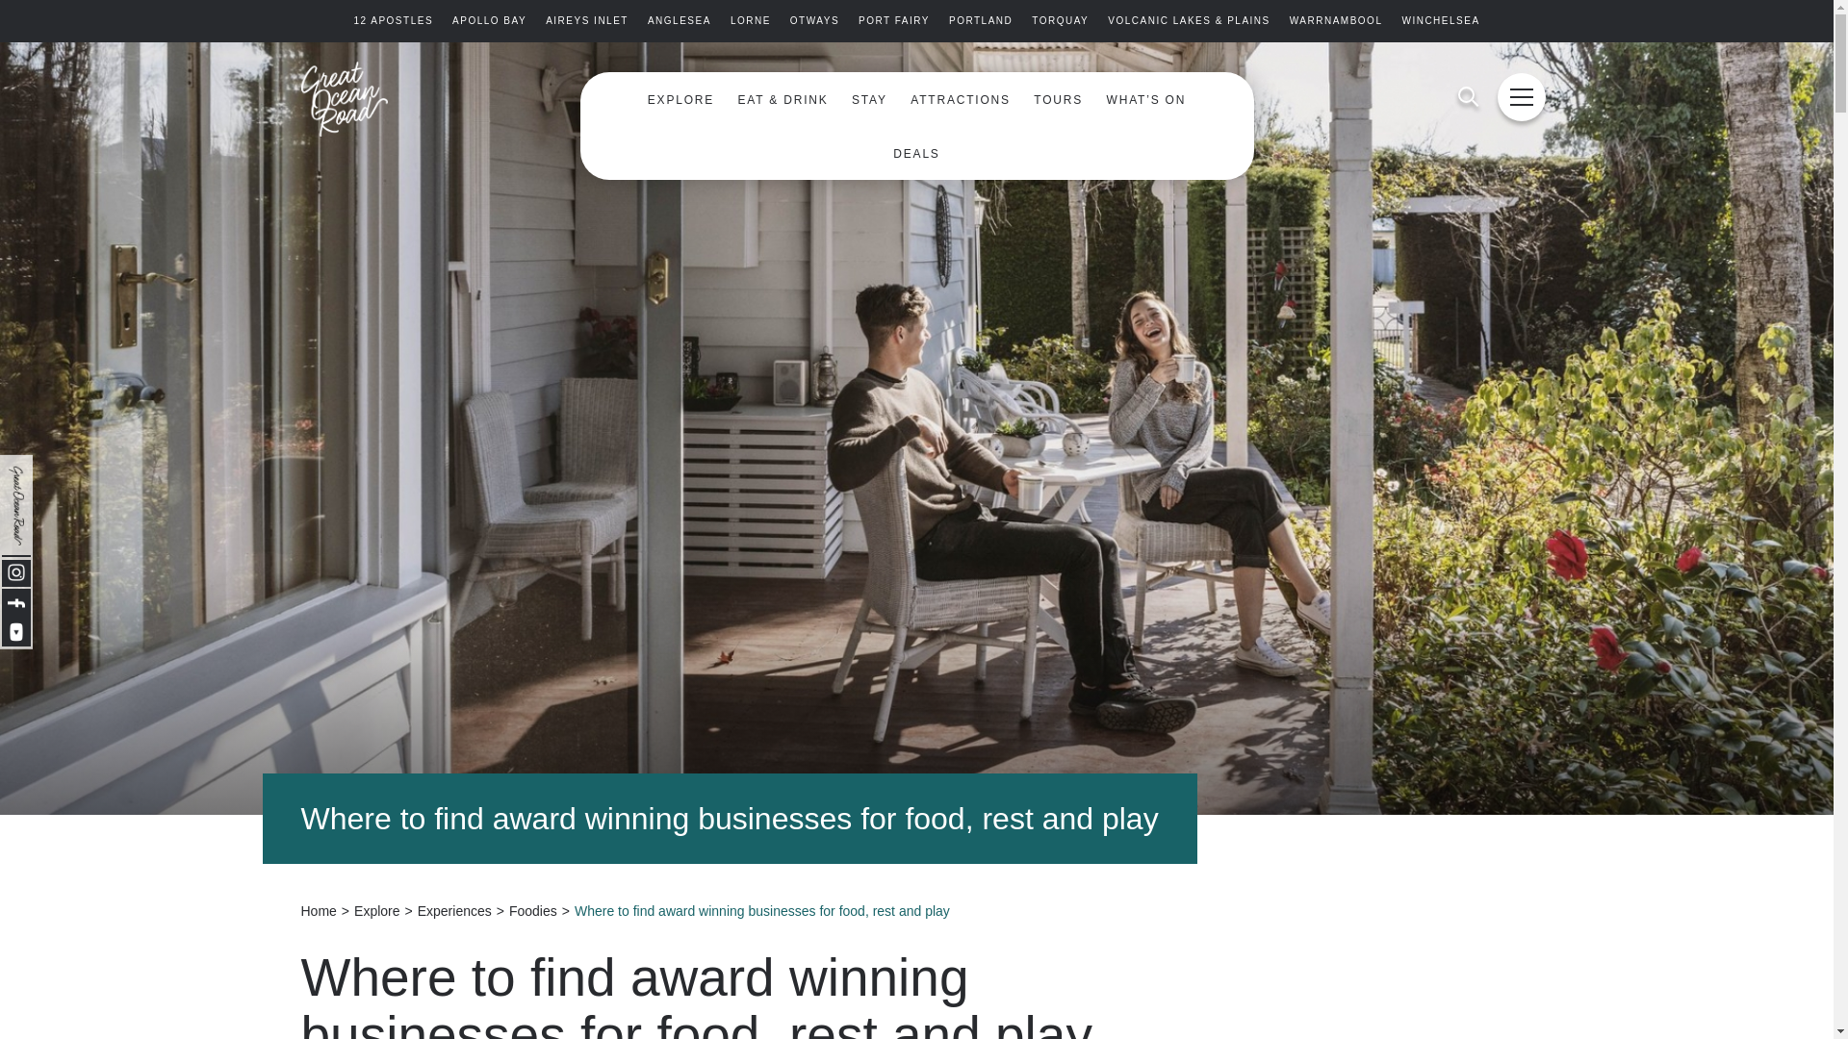 This screenshot has height=1039, width=1848. What do you see at coordinates (586, 21) in the screenshot?
I see `AIREYS INLET` at bounding box center [586, 21].